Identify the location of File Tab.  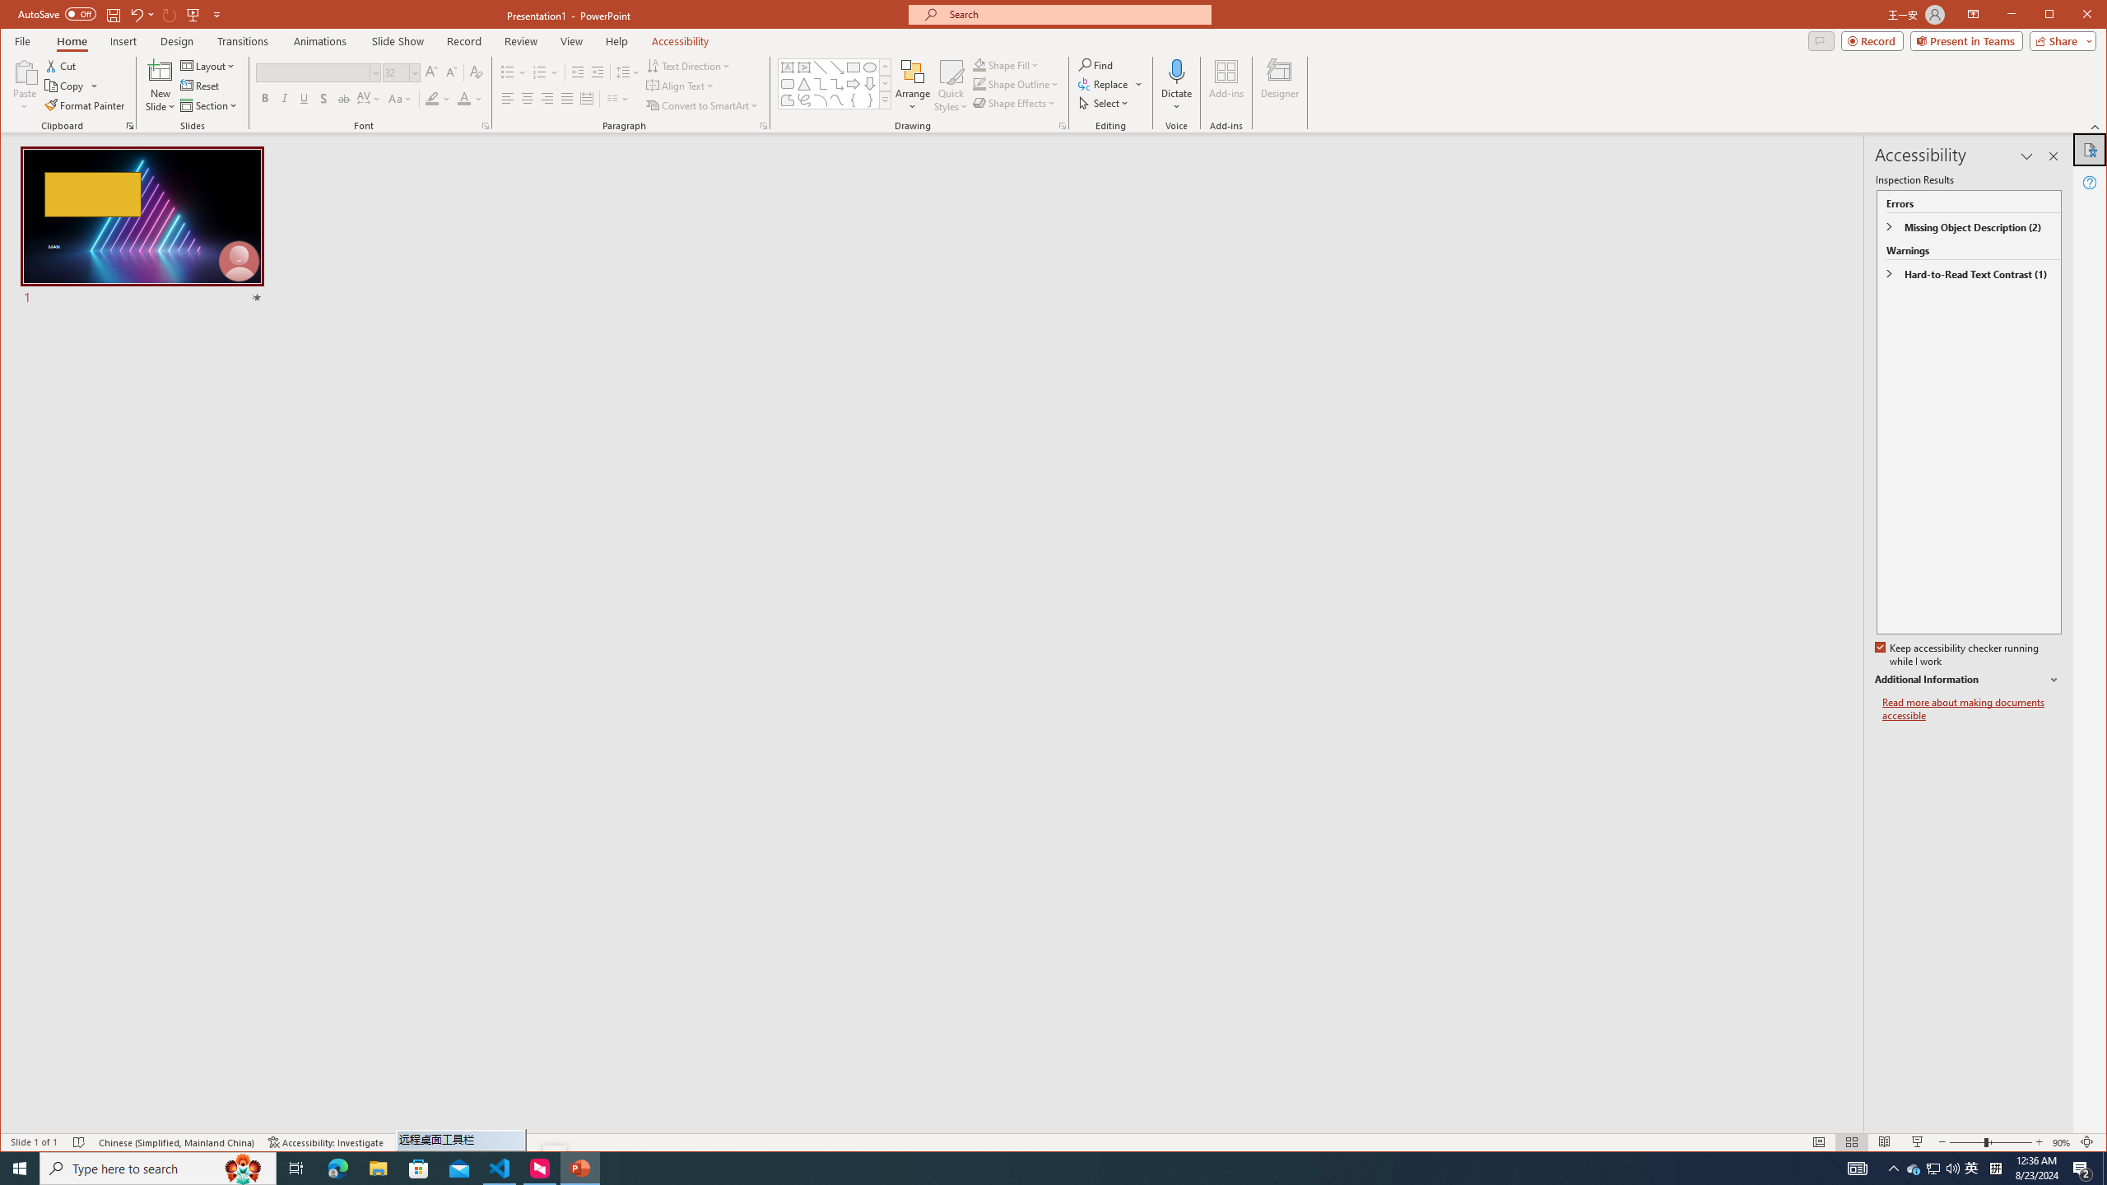
(1885, 1142).